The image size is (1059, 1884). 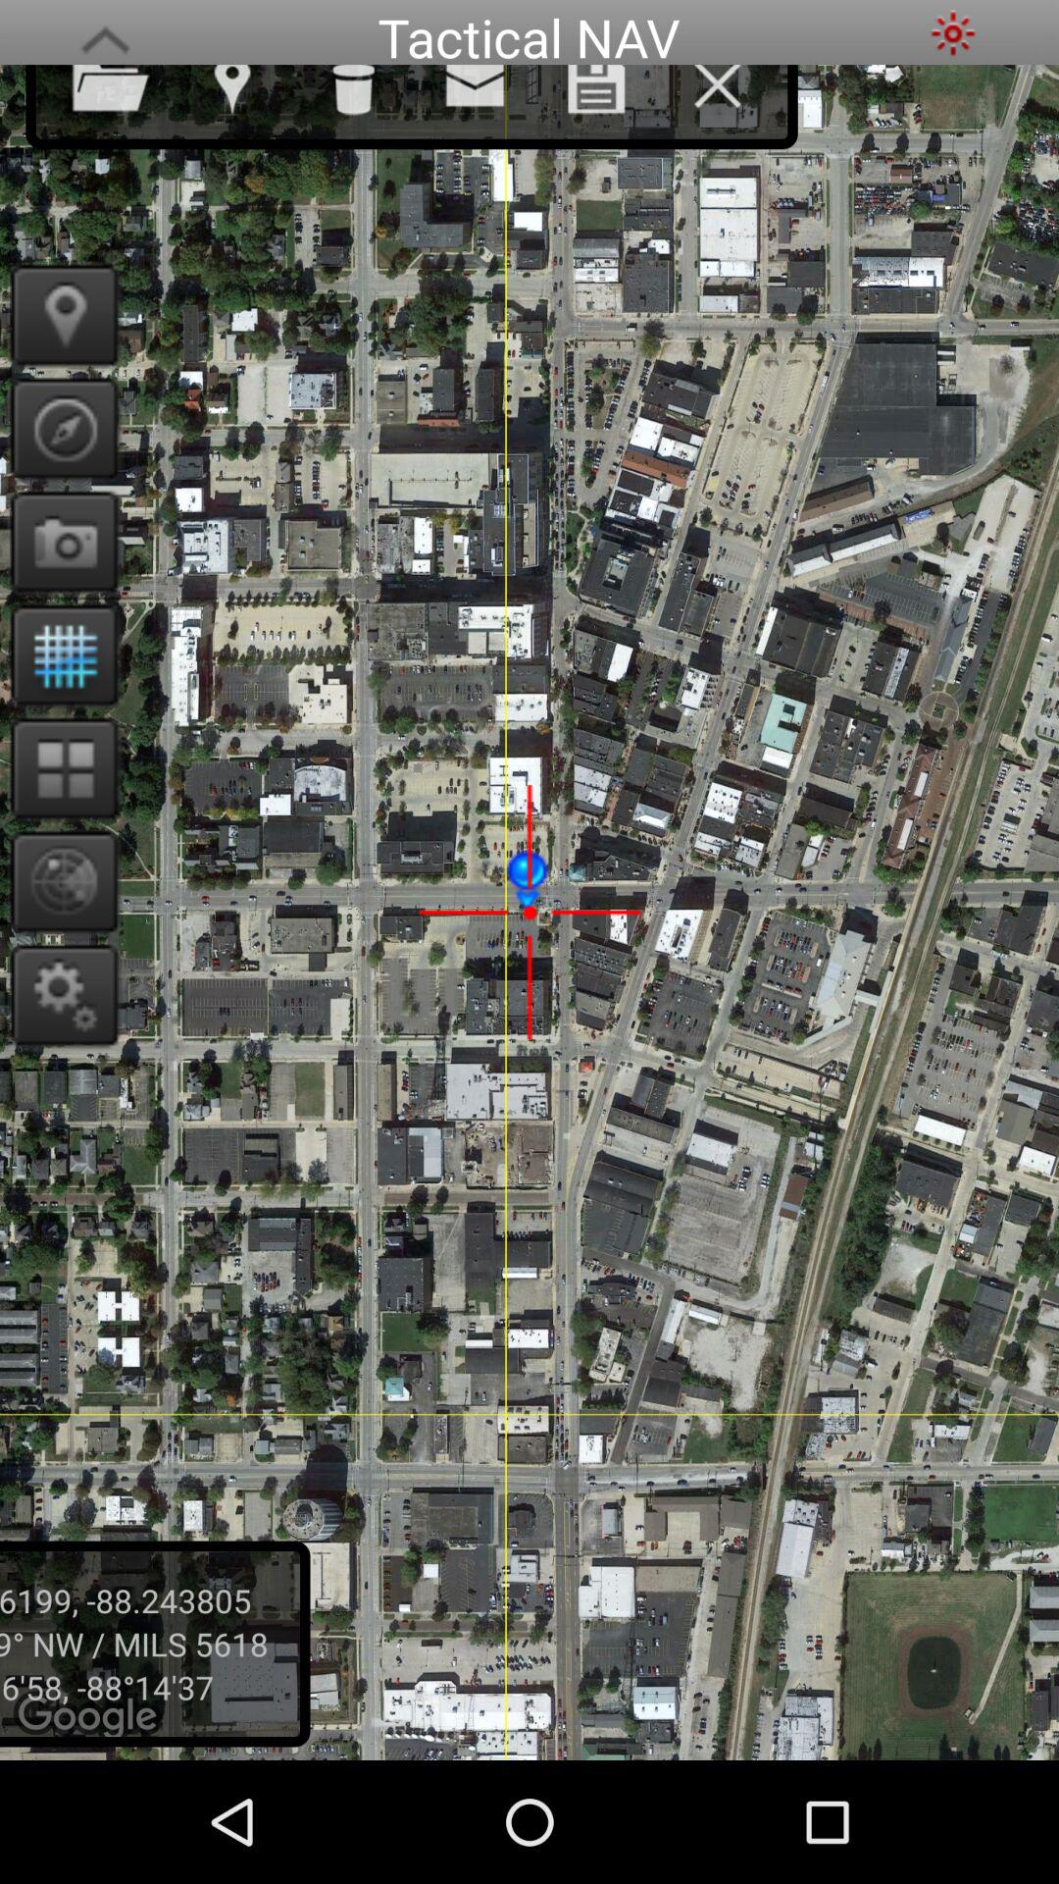 I want to click on turn off the icon next to tactical nav item, so click(x=953, y=33).